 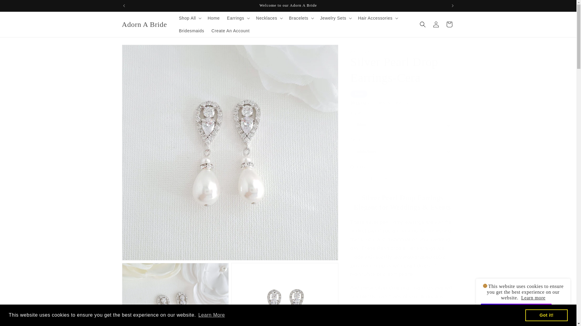 I want to click on Got it!, so click(x=546, y=315).